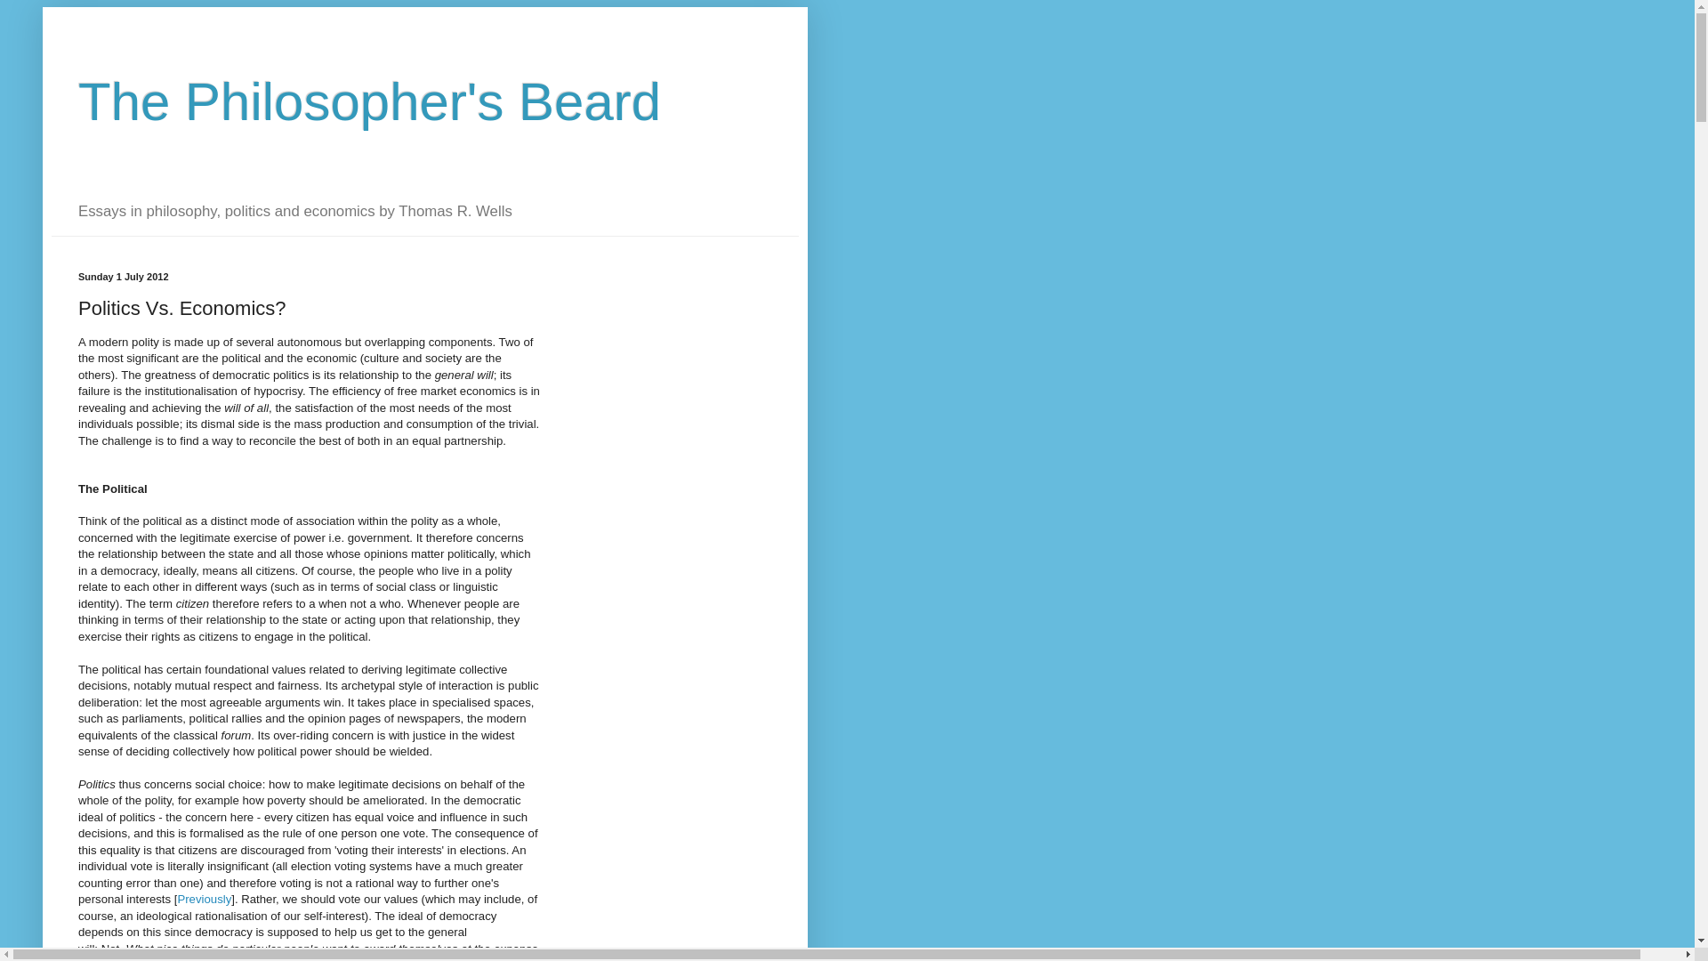 This screenshot has width=1708, height=961. Describe the element at coordinates (204, 899) in the screenshot. I see `Previously` at that location.